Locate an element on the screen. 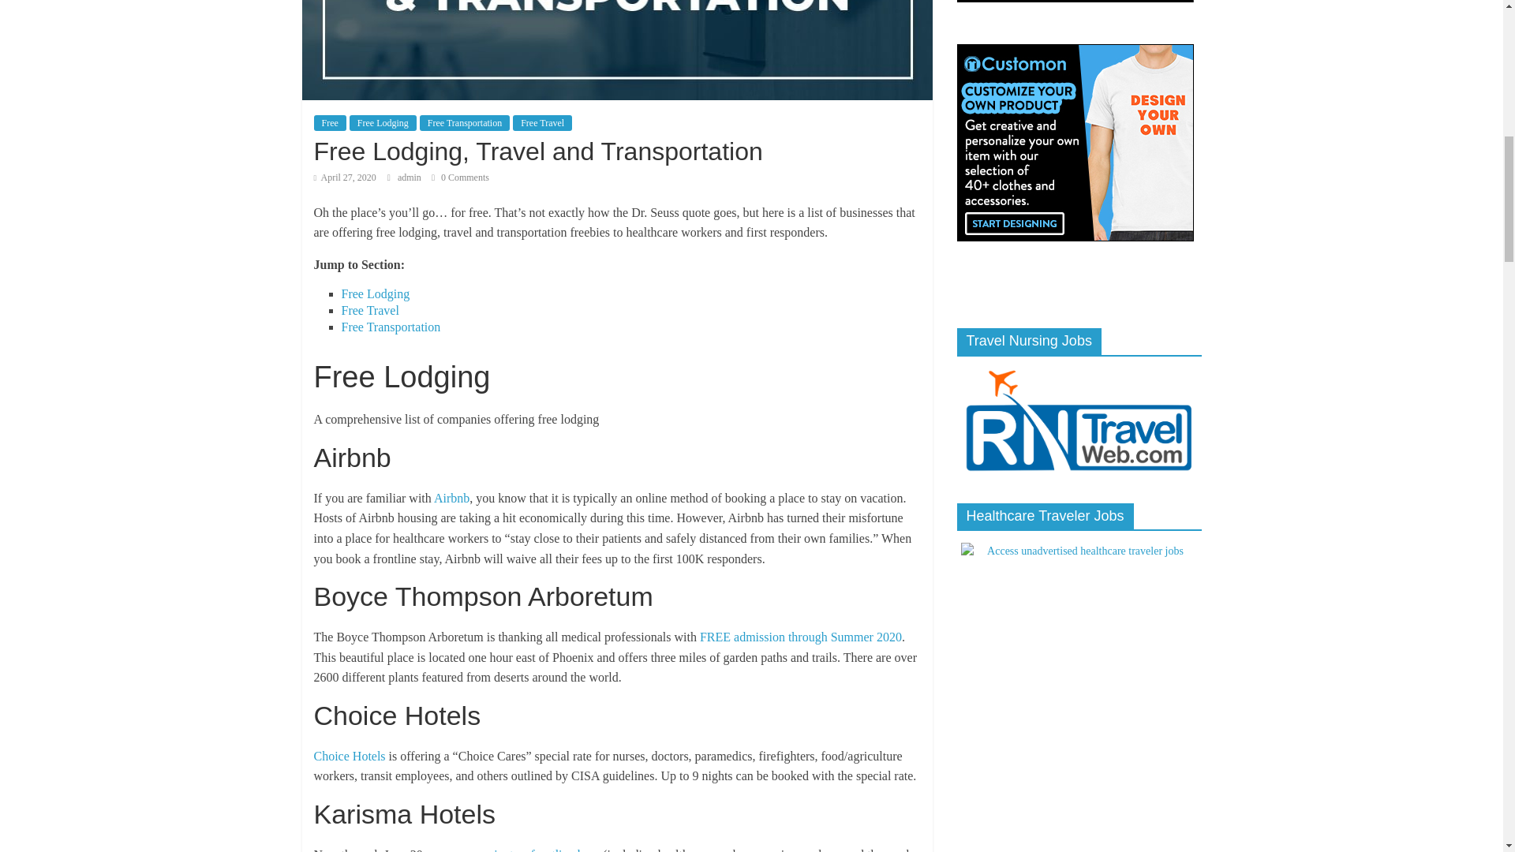 Image resolution: width=1515 pixels, height=852 pixels. Free Travel is located at coordinates (369, 309).